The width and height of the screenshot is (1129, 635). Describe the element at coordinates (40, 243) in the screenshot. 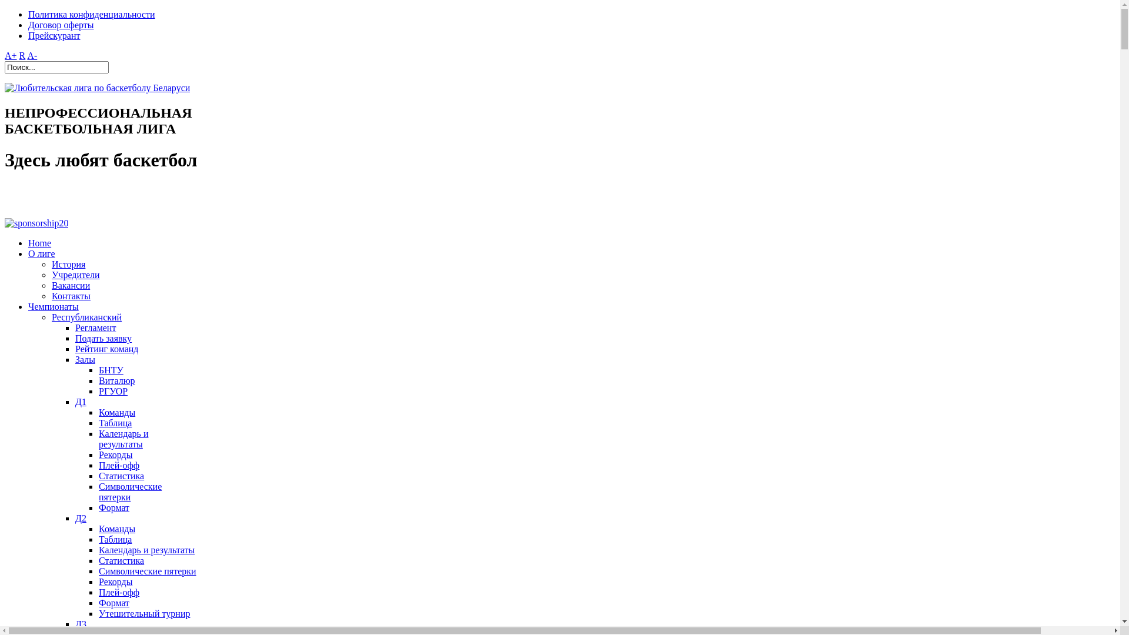

I see `Home` at that location.